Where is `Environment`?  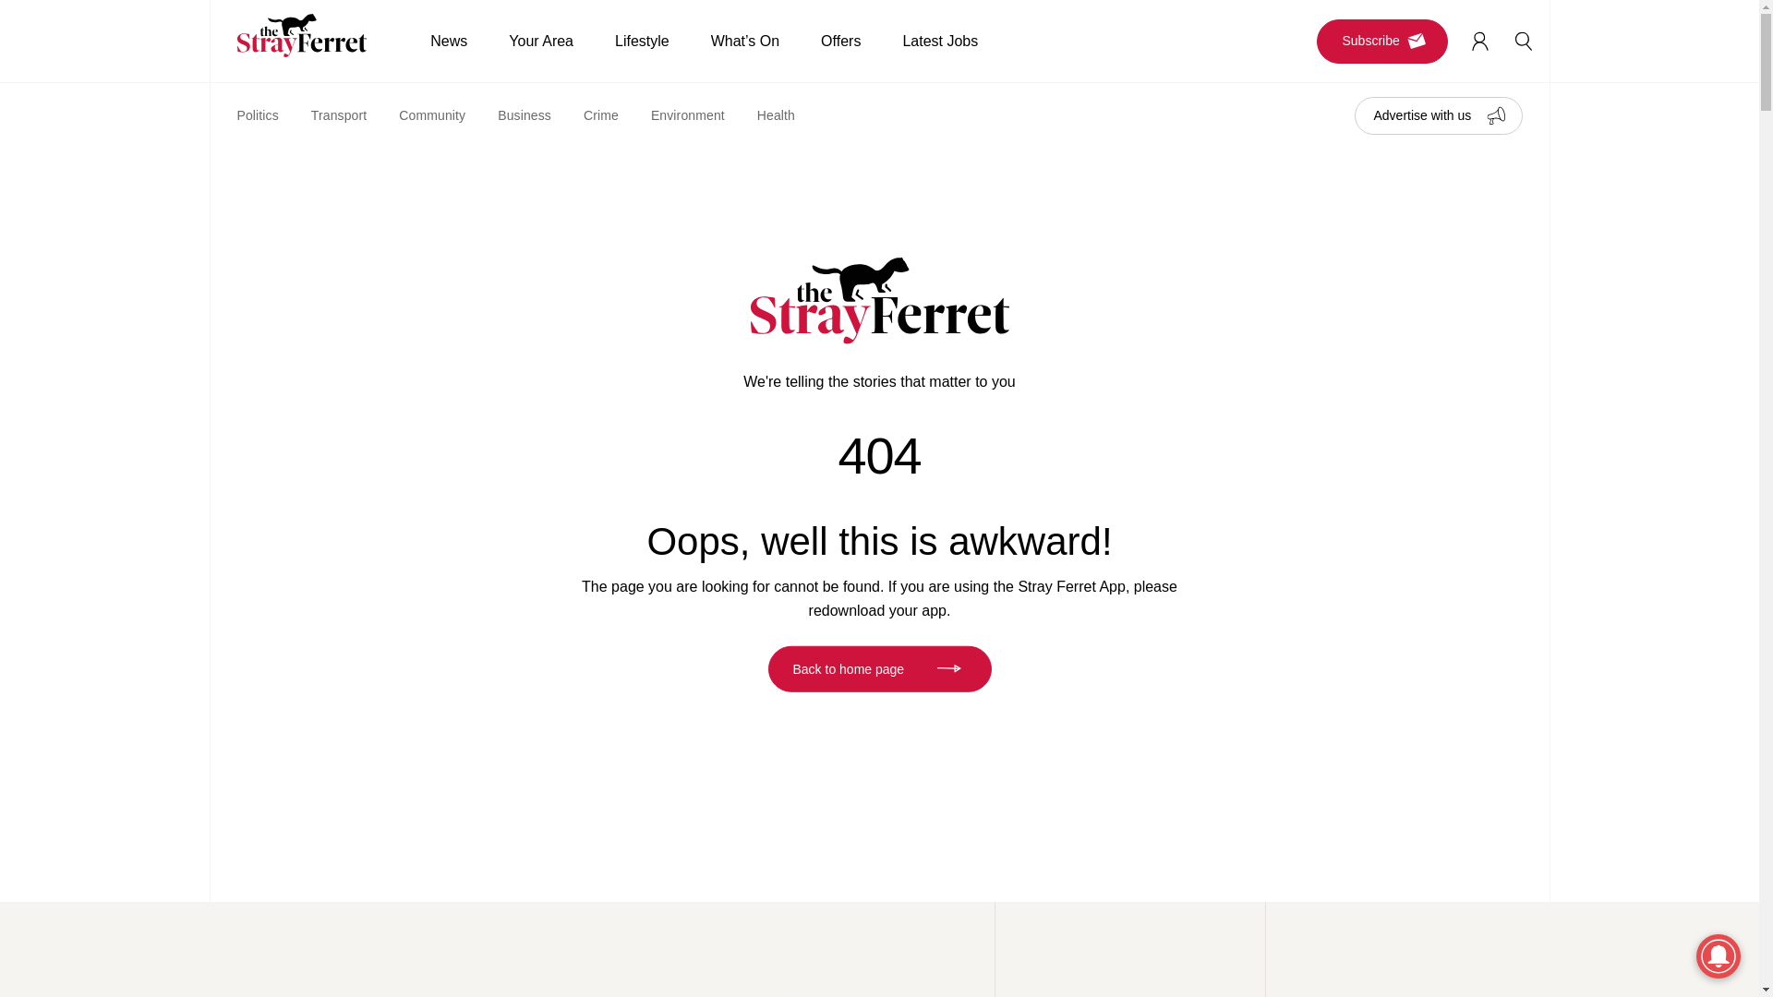
Environment is located at coordinates (704, 114).